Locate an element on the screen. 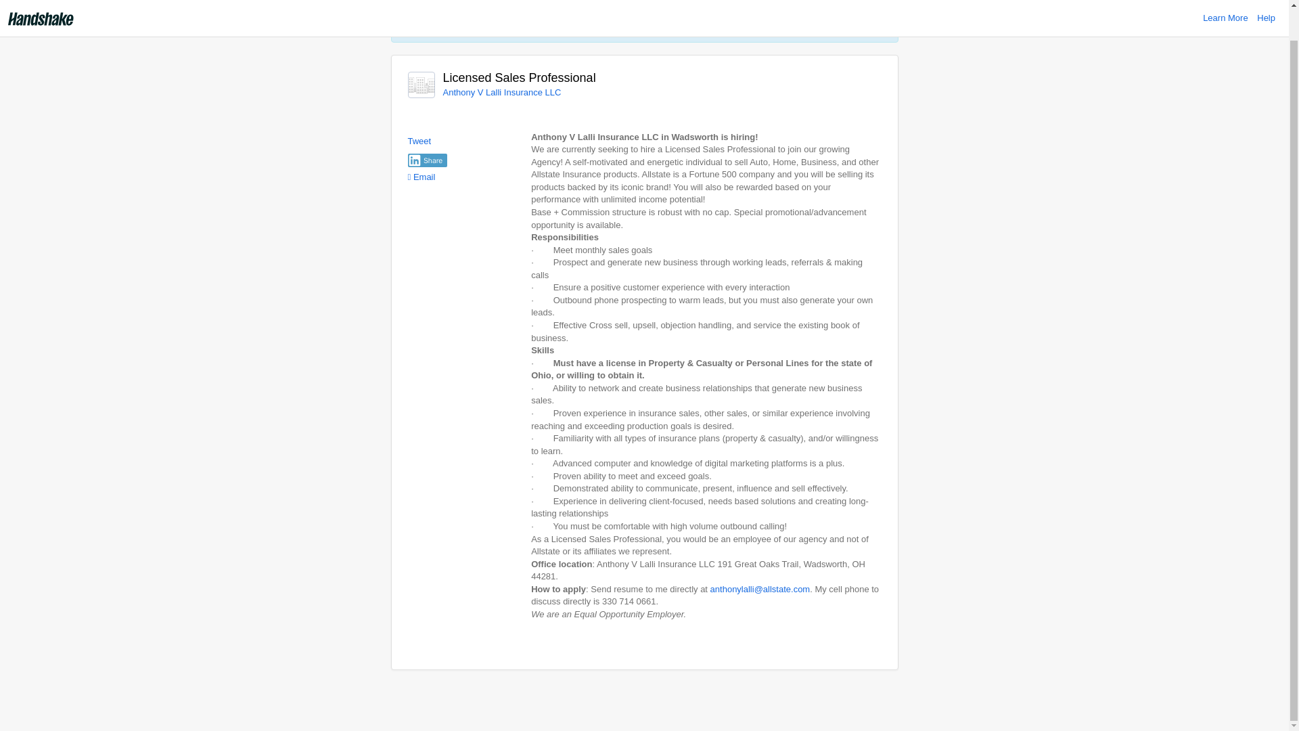 The width and height of the screenshot is (1299, 731). Tweet is located at coordinates (419, 141).